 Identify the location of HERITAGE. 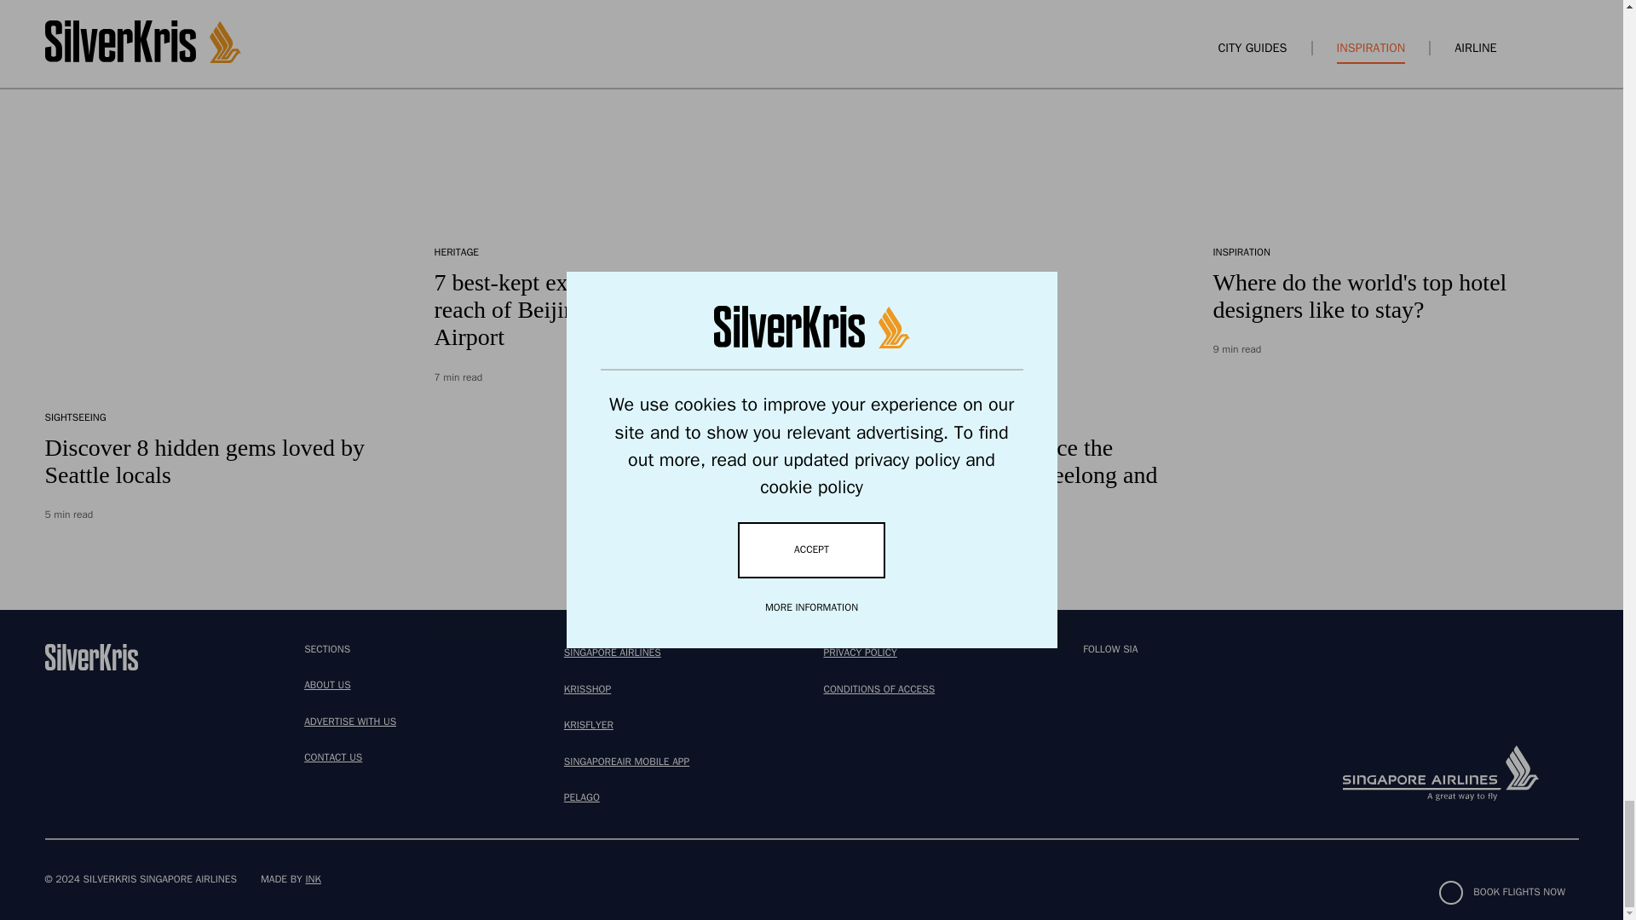
(457, 253).